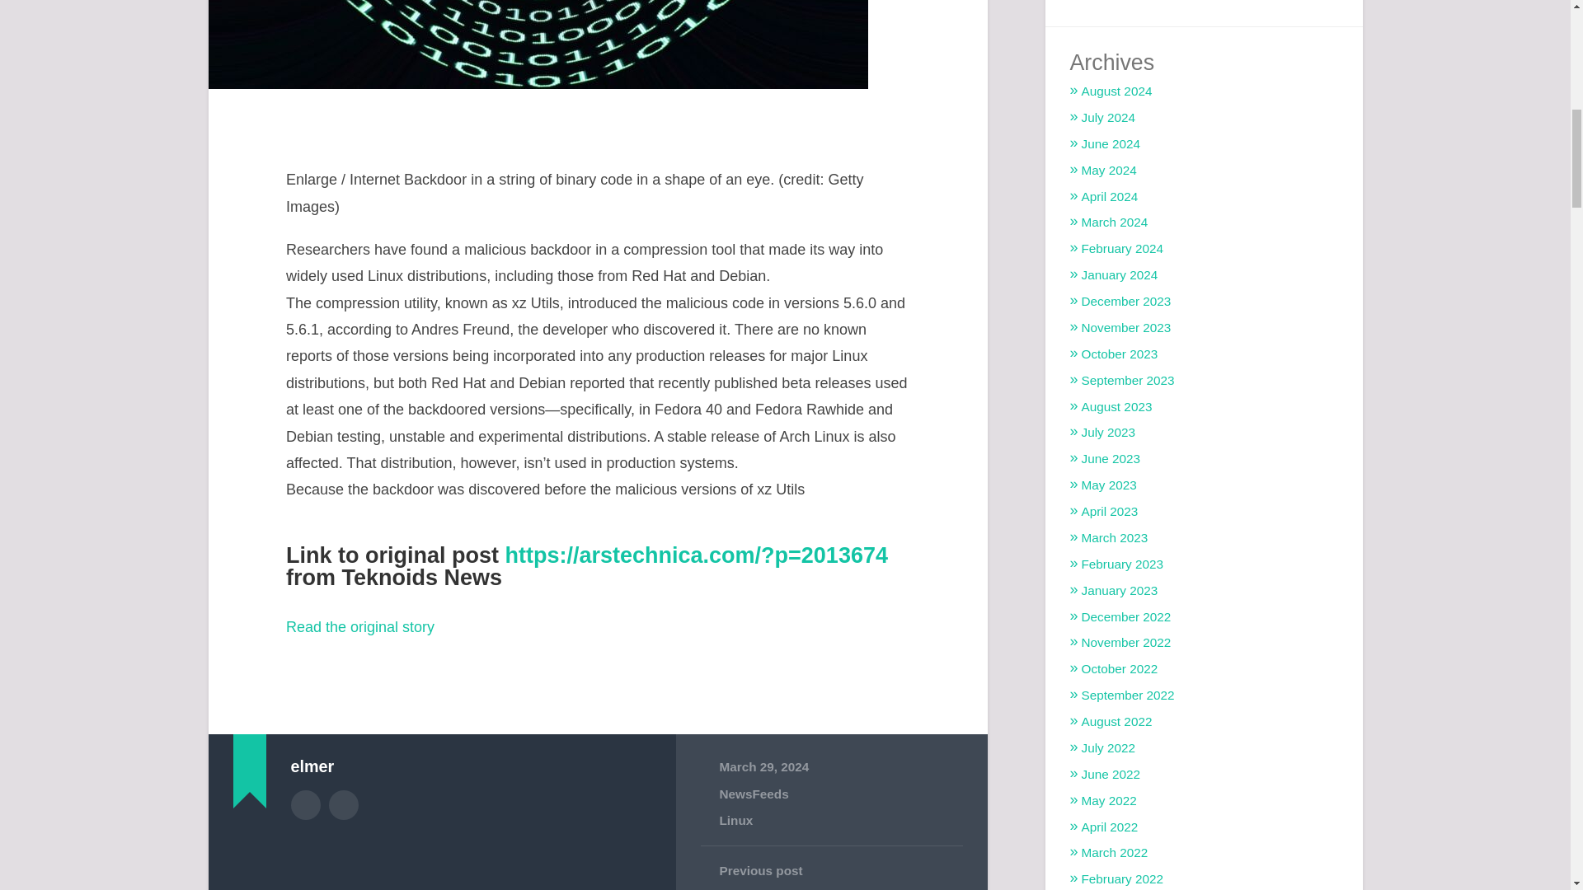 The height and width of the screenshot is (890, 1583). Describe the element at coordinates (1110, 143) in the screenshot. I see `June 2024` at that location.